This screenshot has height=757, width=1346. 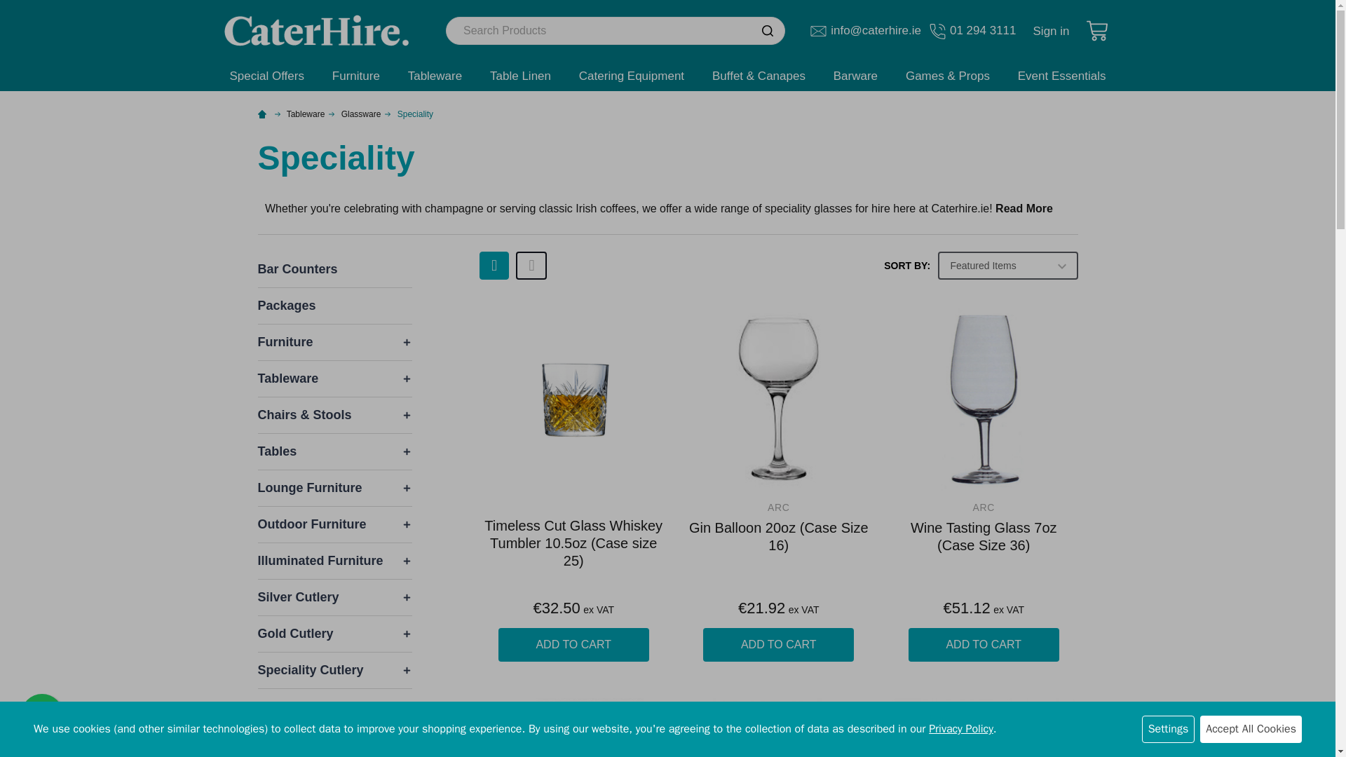 I want to click on 01 294 3111, so click(x=973, y=31).